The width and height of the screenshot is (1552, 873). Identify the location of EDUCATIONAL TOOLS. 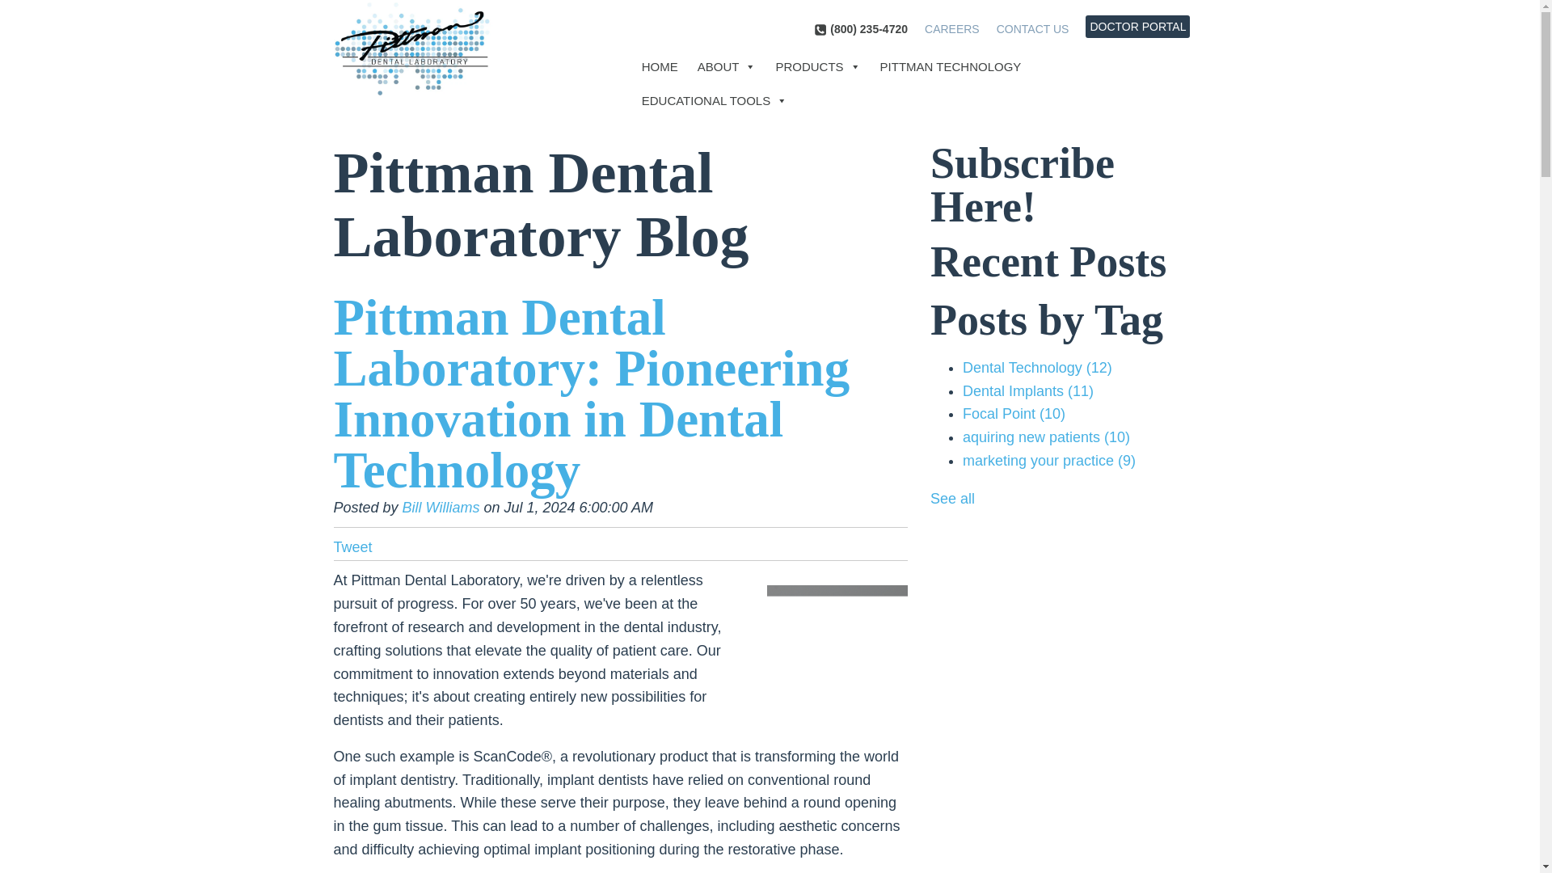
(715, 100).